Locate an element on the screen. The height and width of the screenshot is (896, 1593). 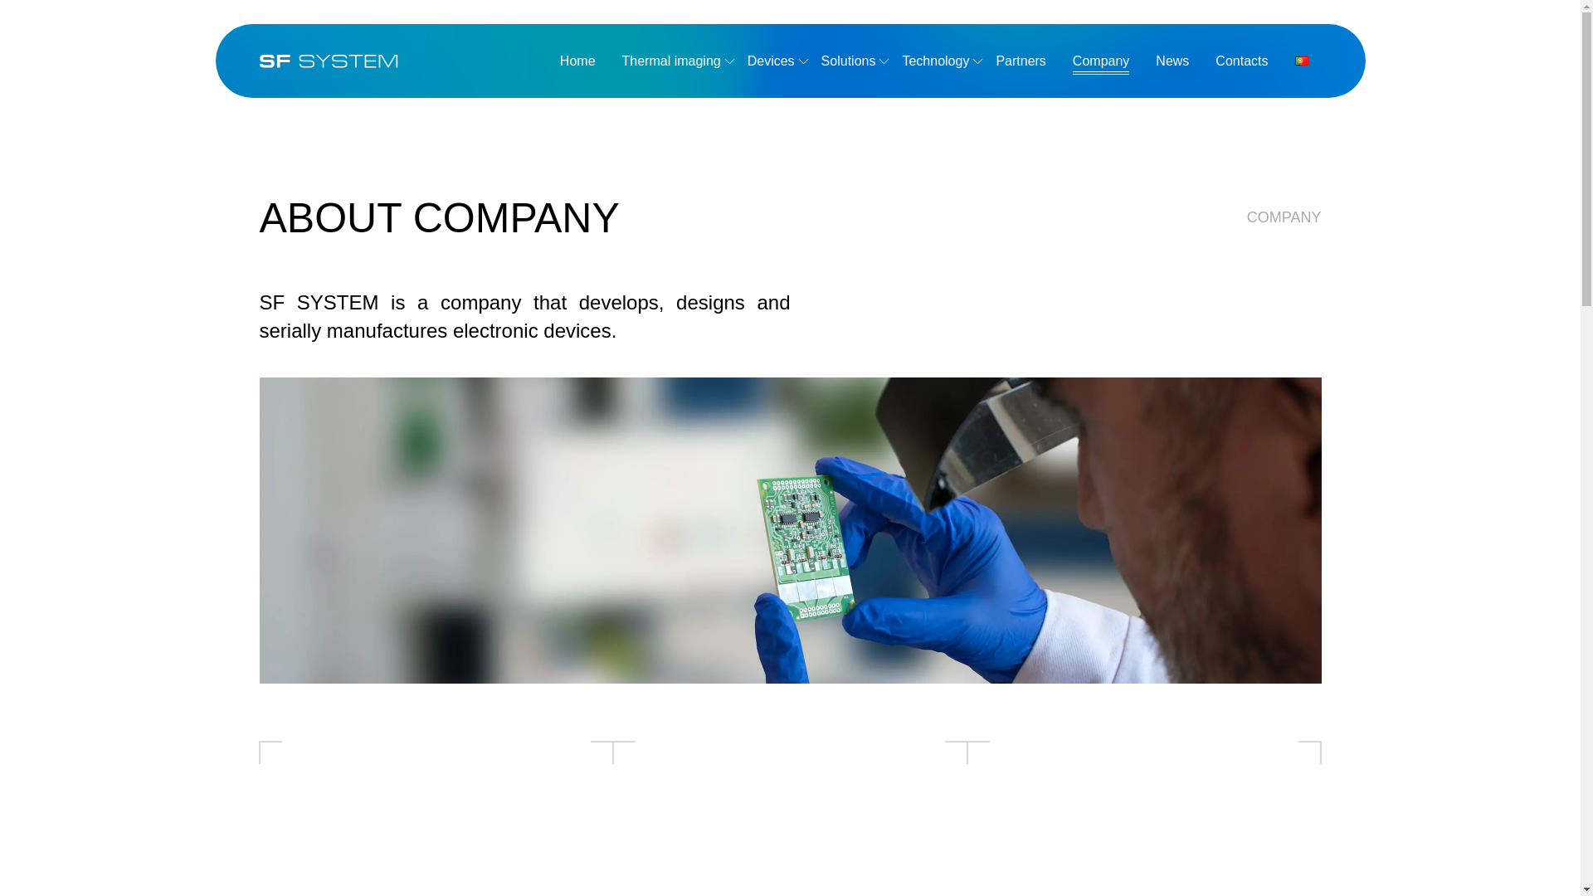
Home is located at coordinates (577, 61).